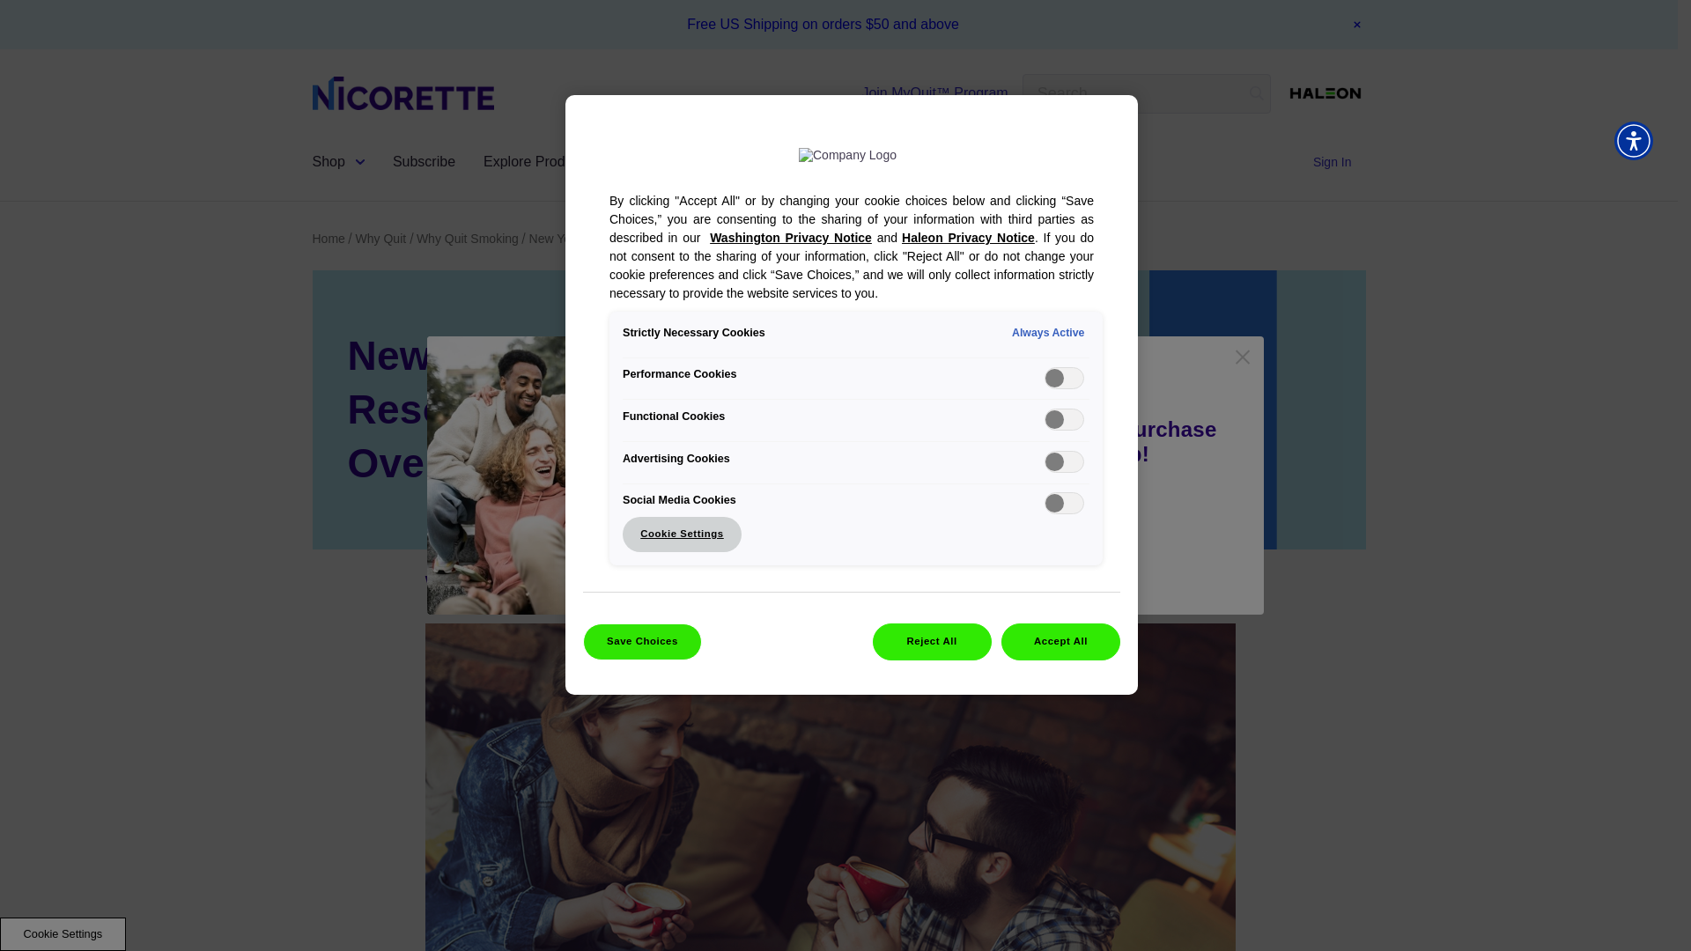  I want to click on Shop, so click(343, 161).